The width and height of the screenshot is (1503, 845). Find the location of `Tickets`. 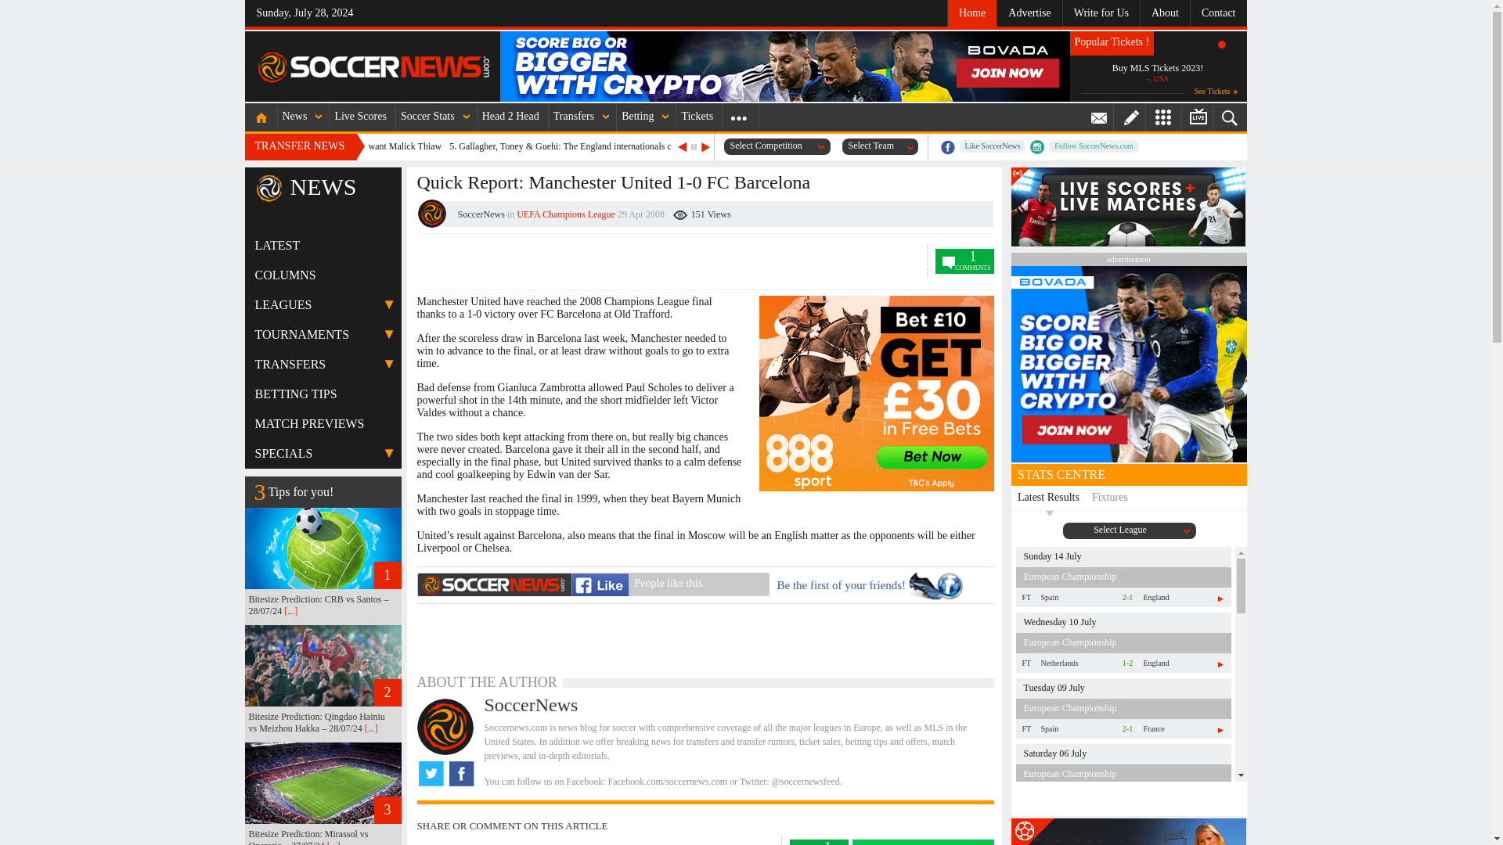

Tickets is located at coordinates (698, 117).